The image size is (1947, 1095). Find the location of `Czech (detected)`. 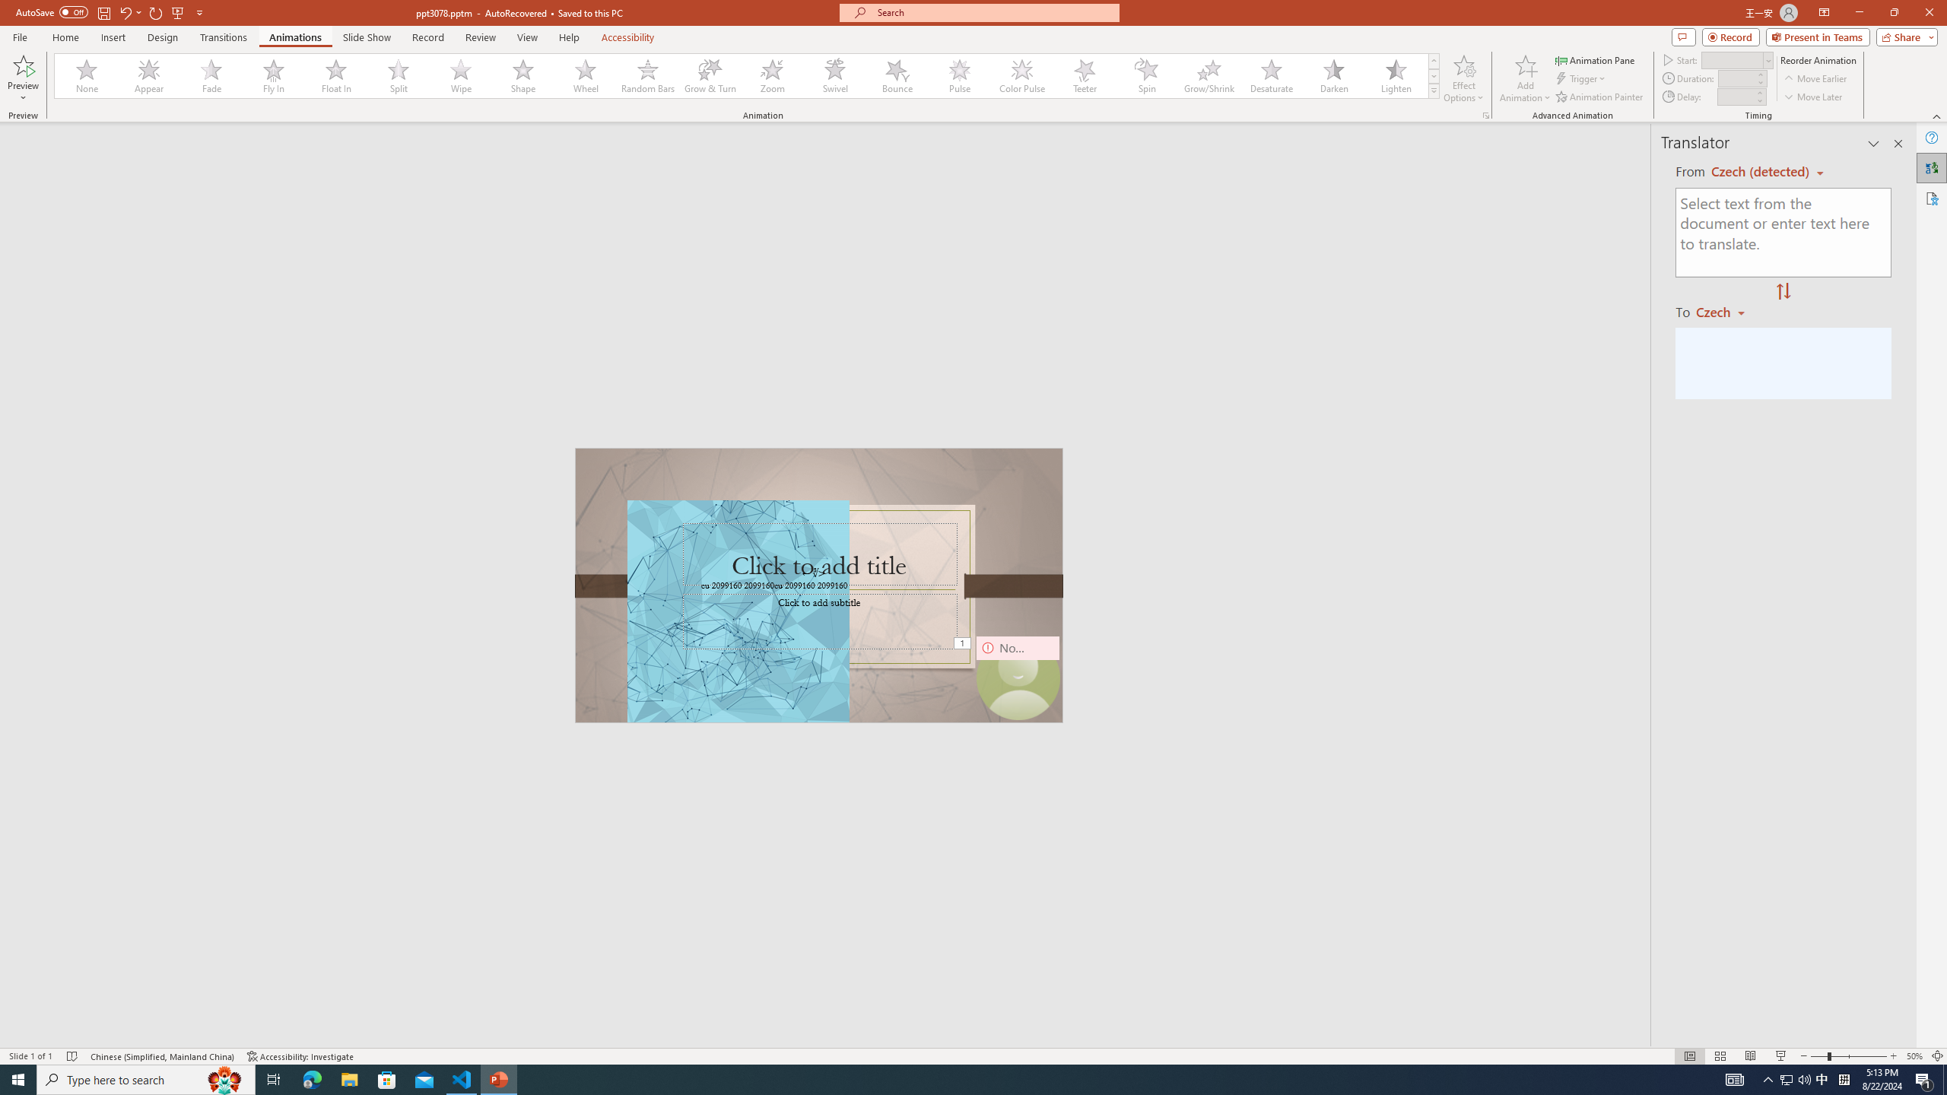

Czech (detected) is located at coordinates (1761, 172).